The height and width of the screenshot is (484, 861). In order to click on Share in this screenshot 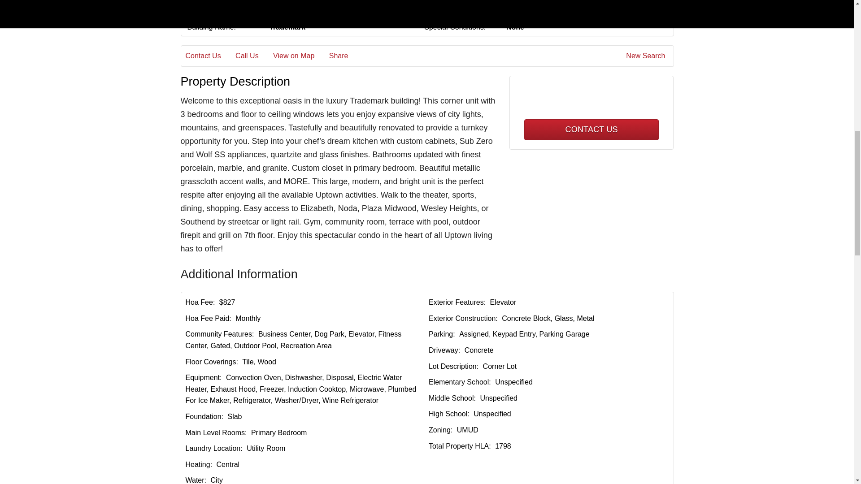, I will do `click(344, 56)`.